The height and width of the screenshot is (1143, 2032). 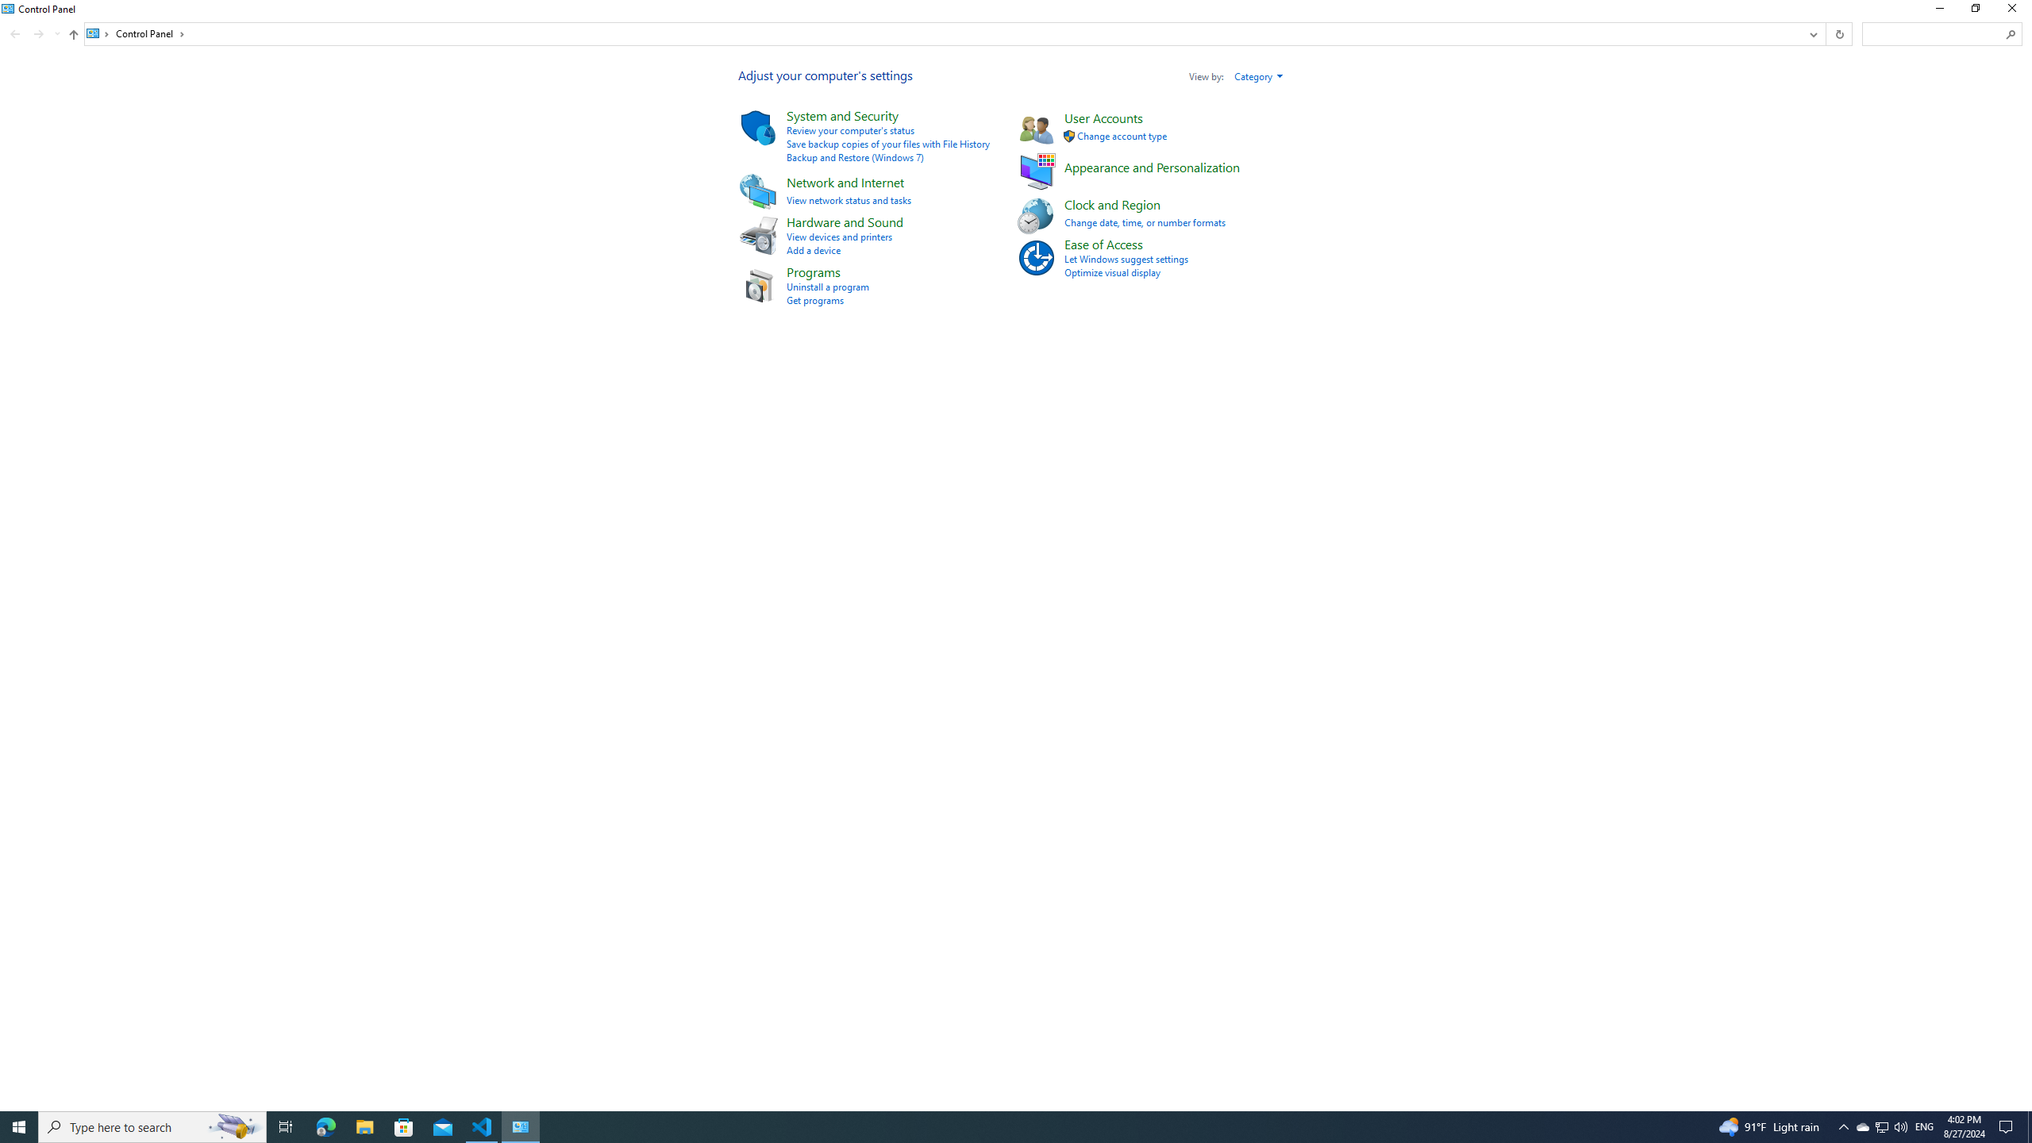 I want to click on View devices and printers, so click(x=839, y=237).